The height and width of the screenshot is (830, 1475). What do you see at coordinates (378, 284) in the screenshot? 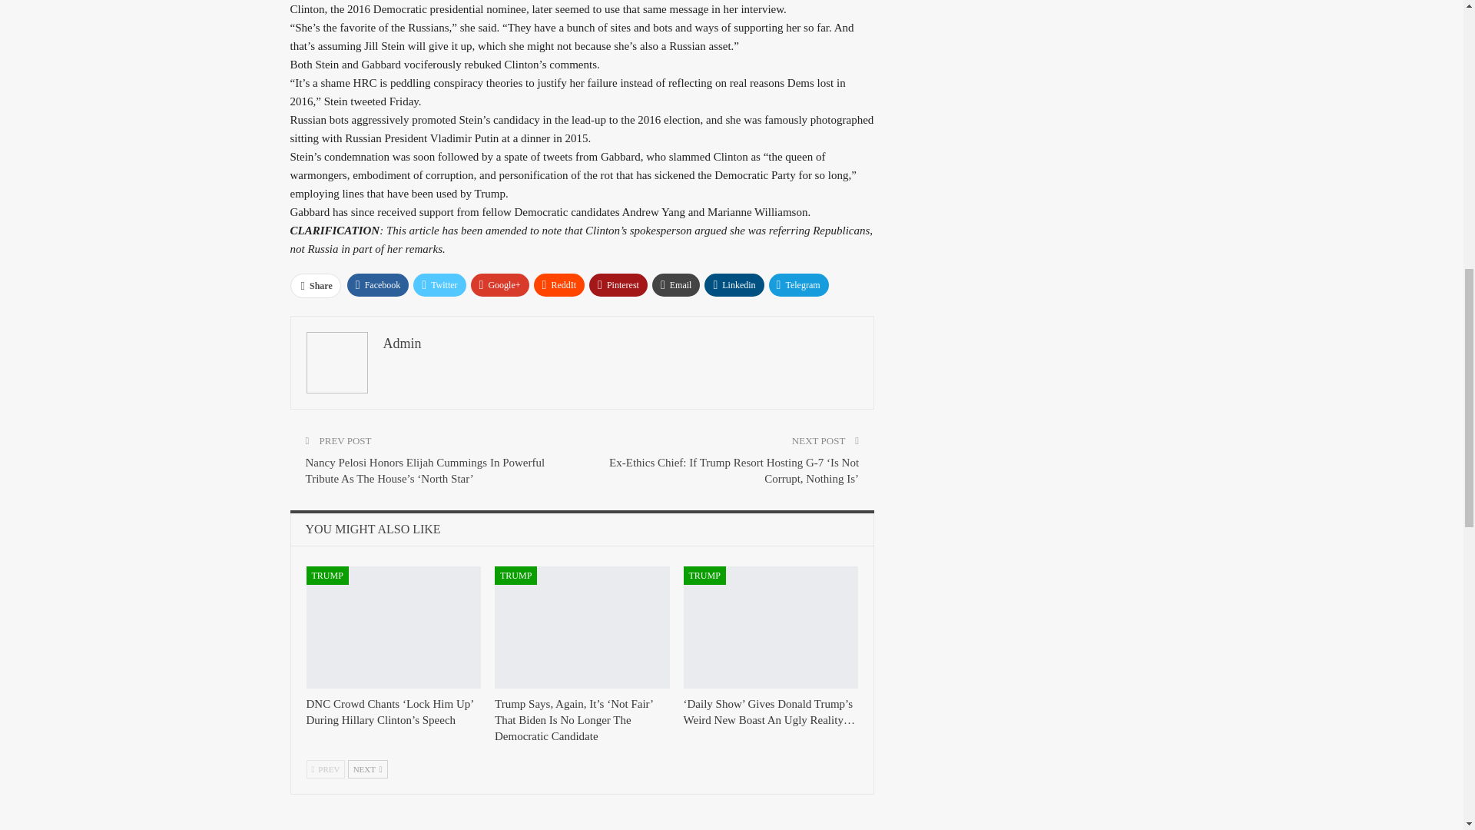
I see `Facebook` at bounding box center [378, 284].